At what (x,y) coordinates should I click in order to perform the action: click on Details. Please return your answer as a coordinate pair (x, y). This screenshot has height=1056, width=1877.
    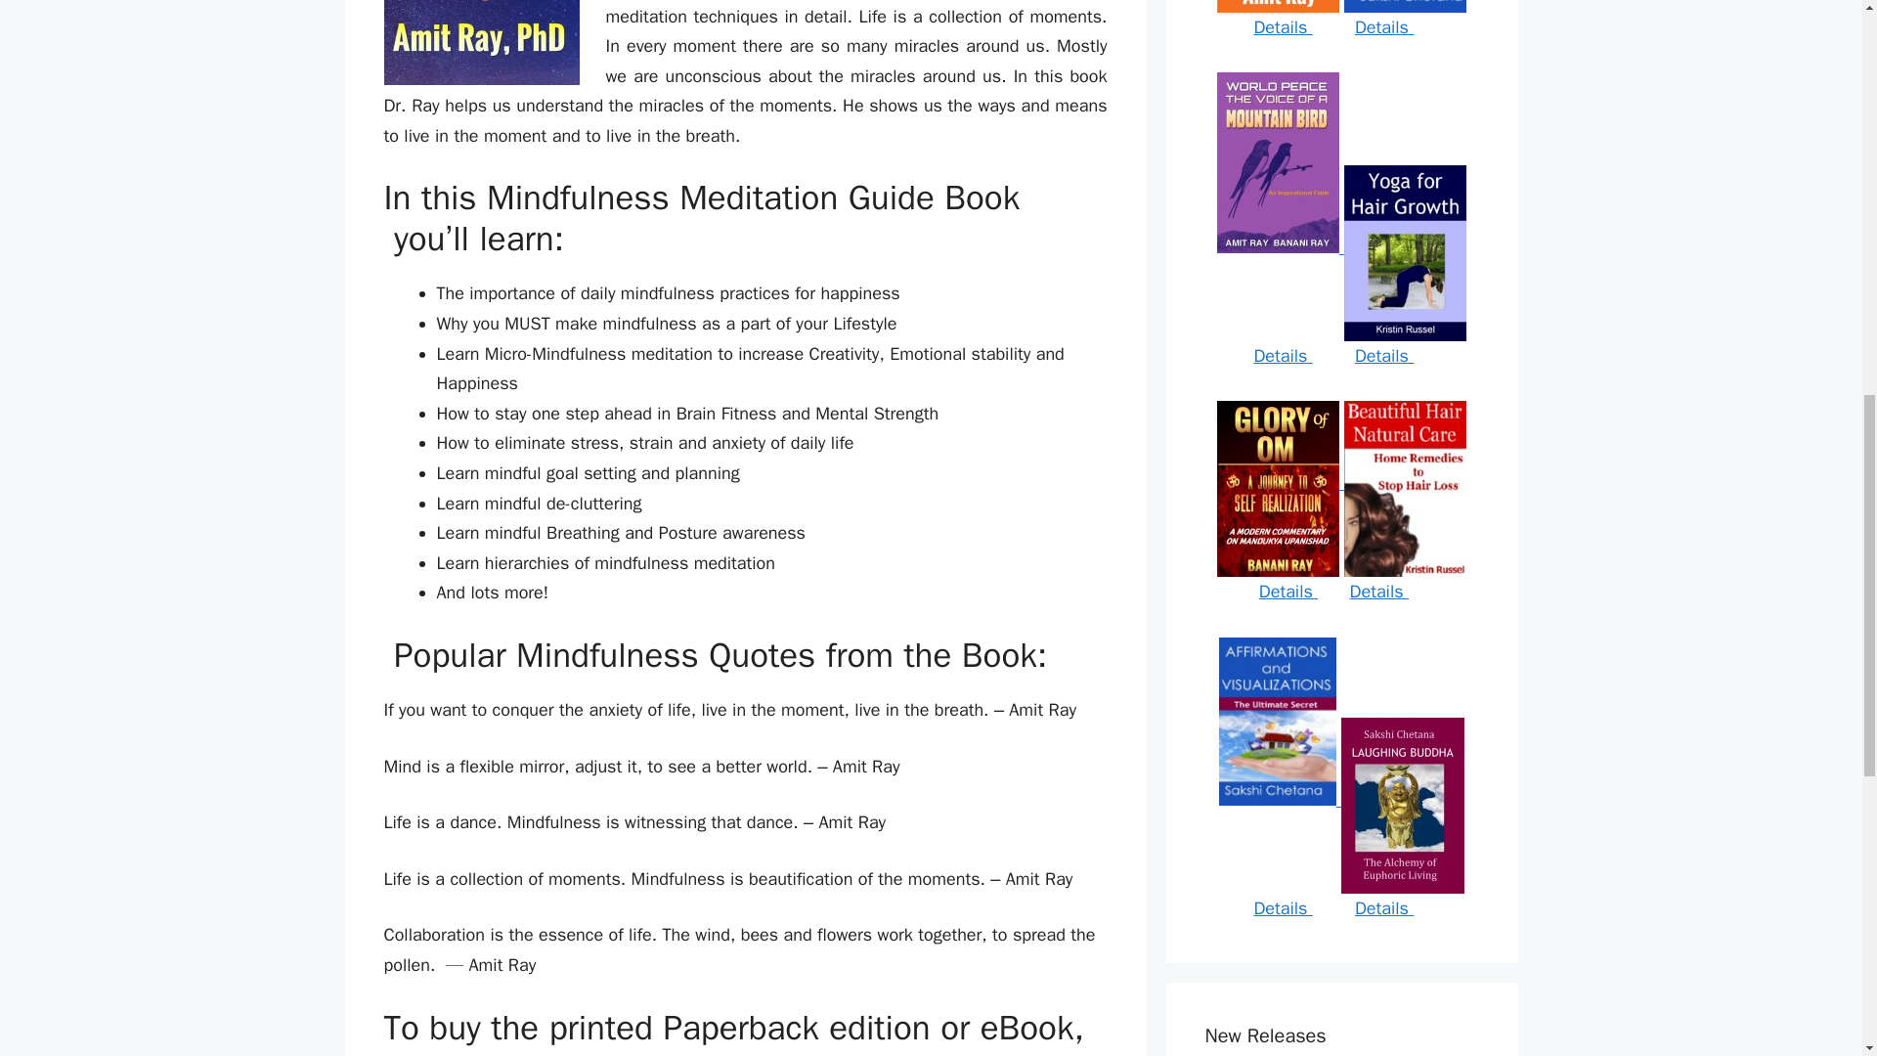
    Looking at the image, I should click on (1384, 356).